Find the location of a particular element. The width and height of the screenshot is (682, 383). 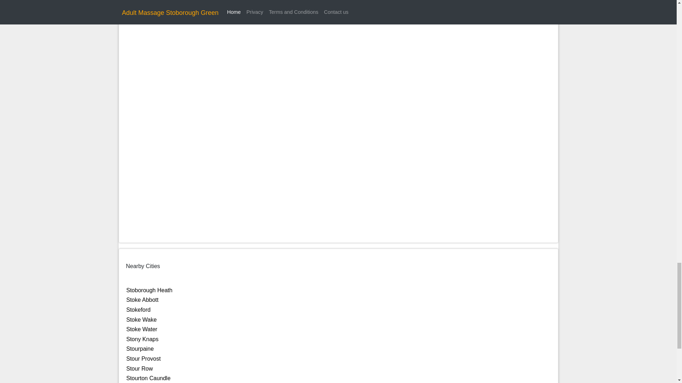

Stokeford is located at coordinates (139, 310).